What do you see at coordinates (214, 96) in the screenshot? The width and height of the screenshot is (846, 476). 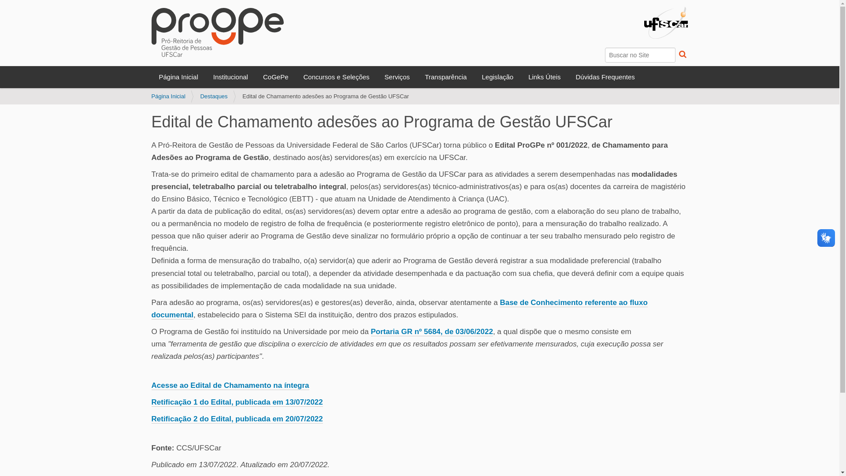 I see `Destaques` at bounding box center [214, 96].